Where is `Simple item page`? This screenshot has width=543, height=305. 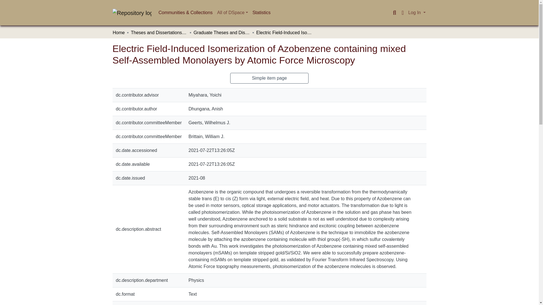 Simple item page is located at coordinates (270, 78).